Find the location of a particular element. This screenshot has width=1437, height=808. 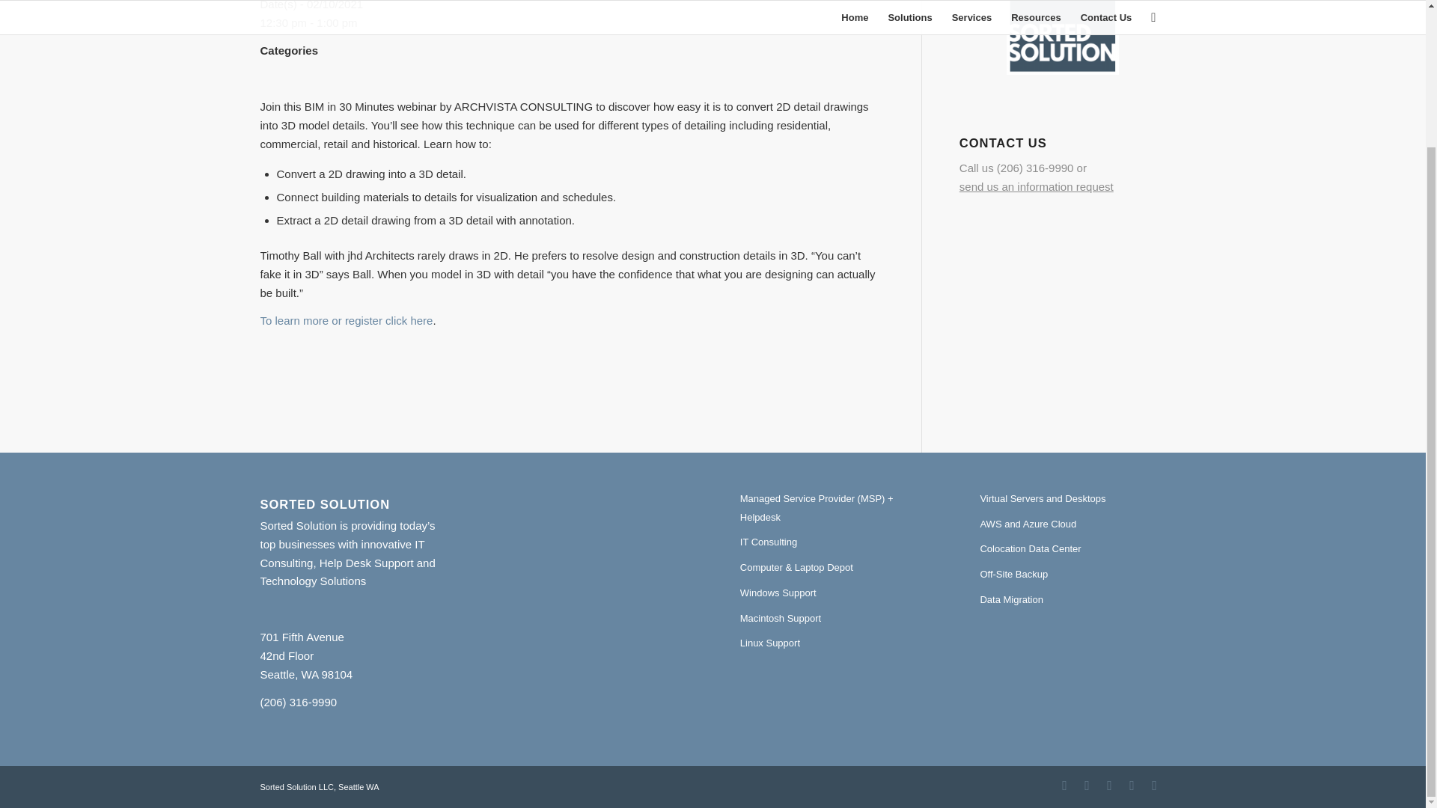

Instagram is located at coordinates (1087, 785).